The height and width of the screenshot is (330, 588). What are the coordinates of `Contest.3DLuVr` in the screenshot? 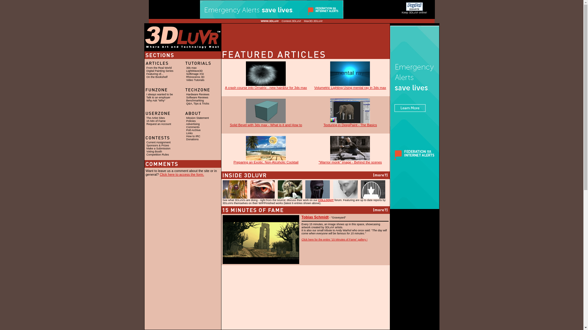 It's located at (292, 21).